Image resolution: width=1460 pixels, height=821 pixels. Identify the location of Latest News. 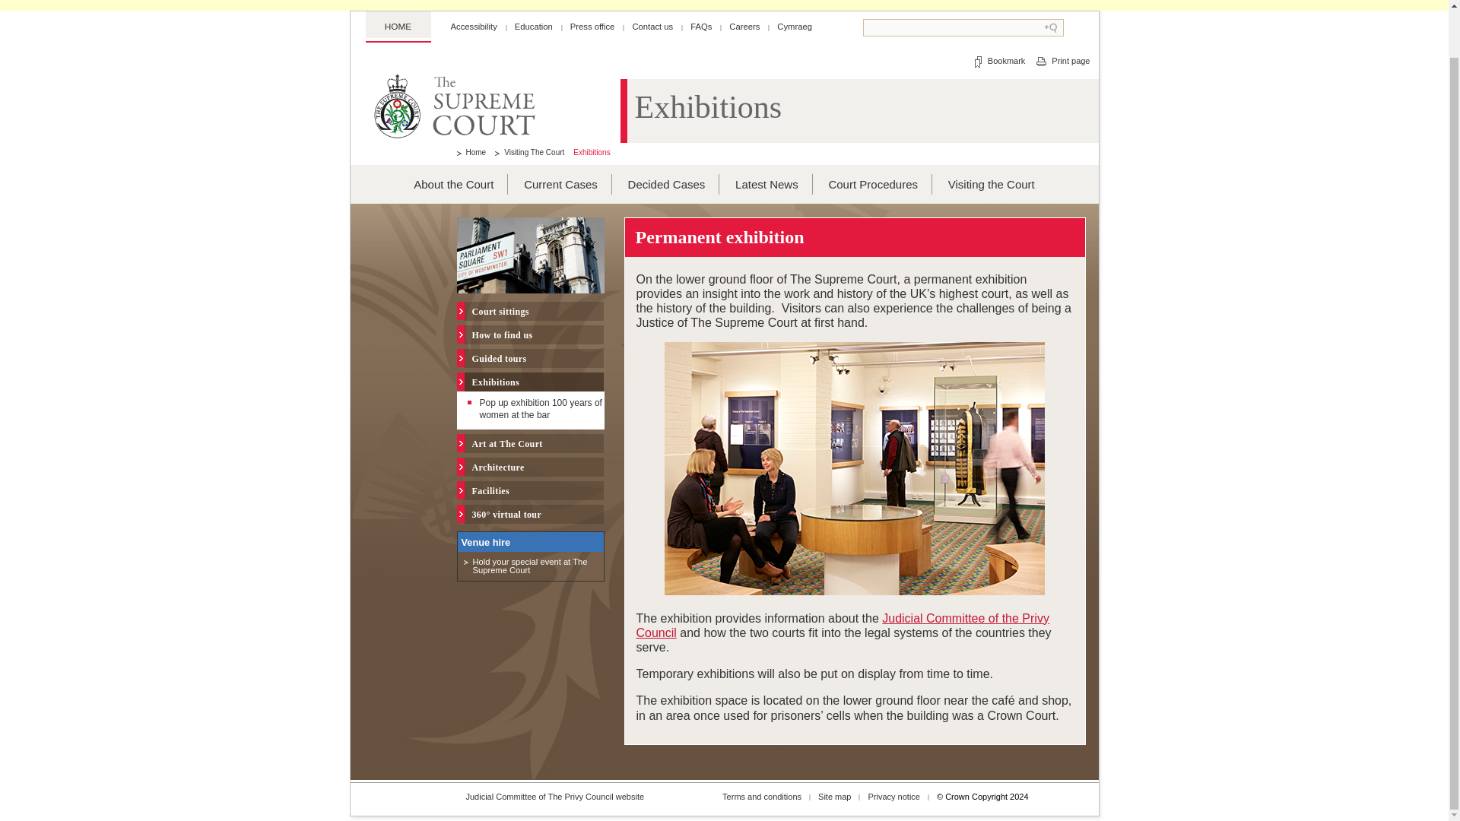
(766, 184).